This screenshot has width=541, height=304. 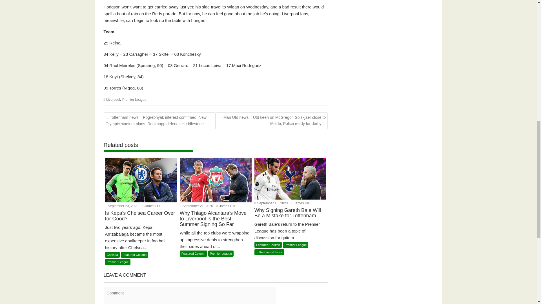 I want to click on James Hill, so click(x=225, y=206).